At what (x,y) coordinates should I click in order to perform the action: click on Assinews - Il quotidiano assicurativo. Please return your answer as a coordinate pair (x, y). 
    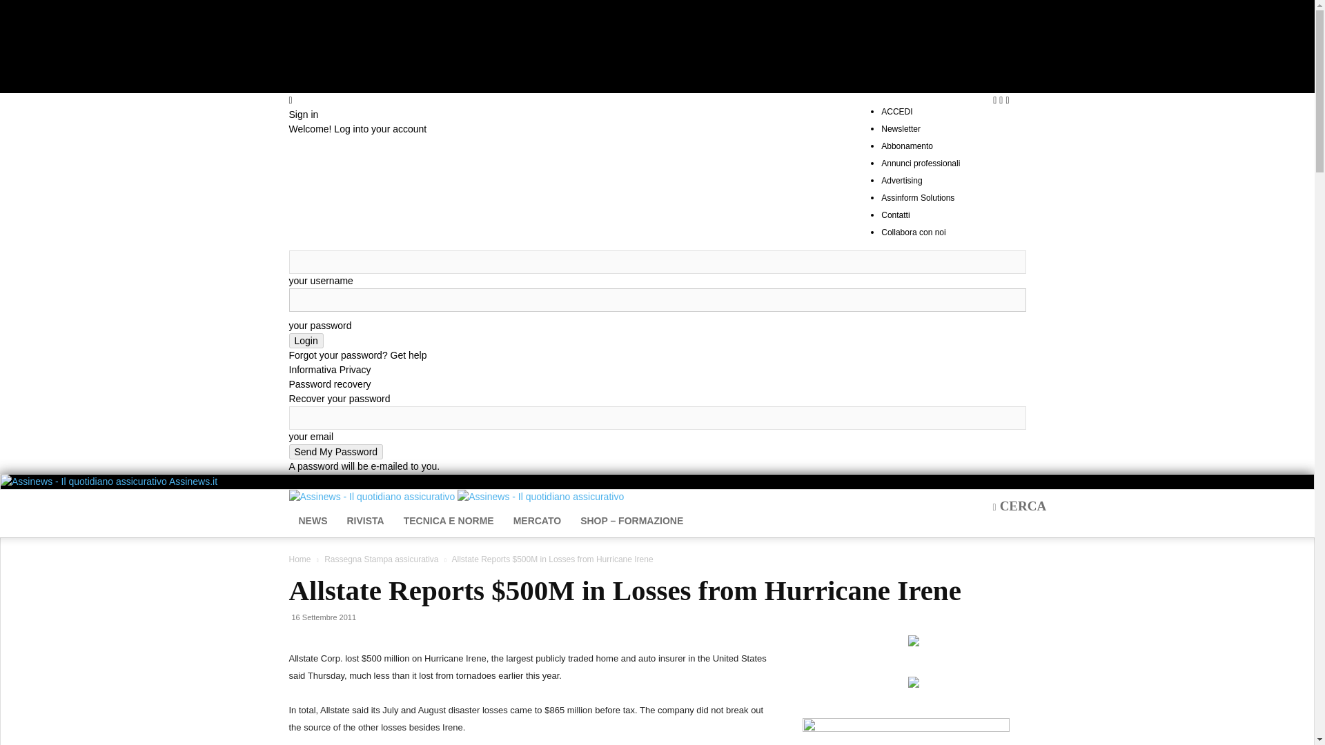
    Looking at the image, I should click on (84, 481).